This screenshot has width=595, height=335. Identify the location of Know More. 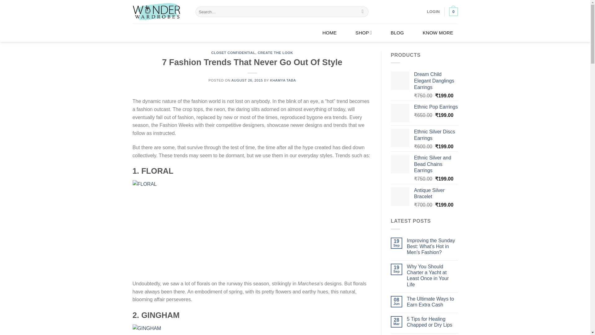
(438, 32).